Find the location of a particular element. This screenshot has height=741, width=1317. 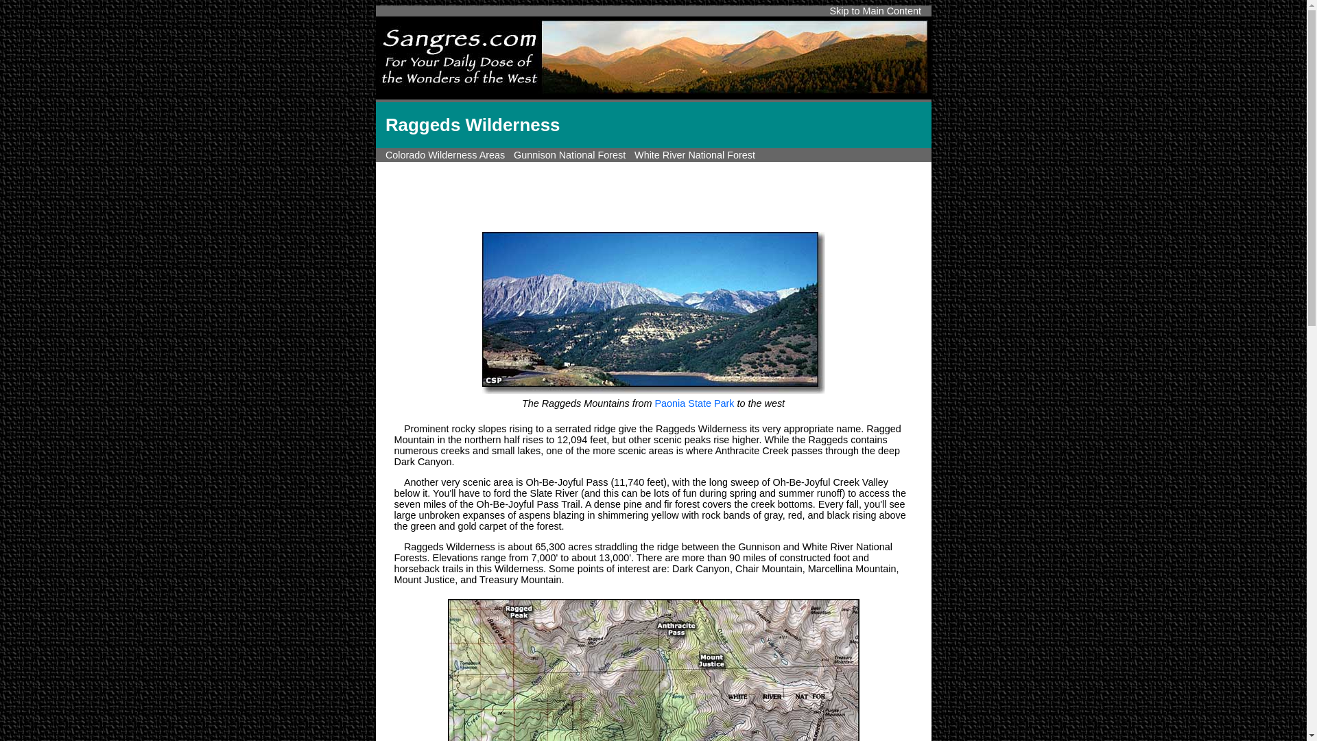

Raggeds Wilderness map is located at coordinates (653, 669).